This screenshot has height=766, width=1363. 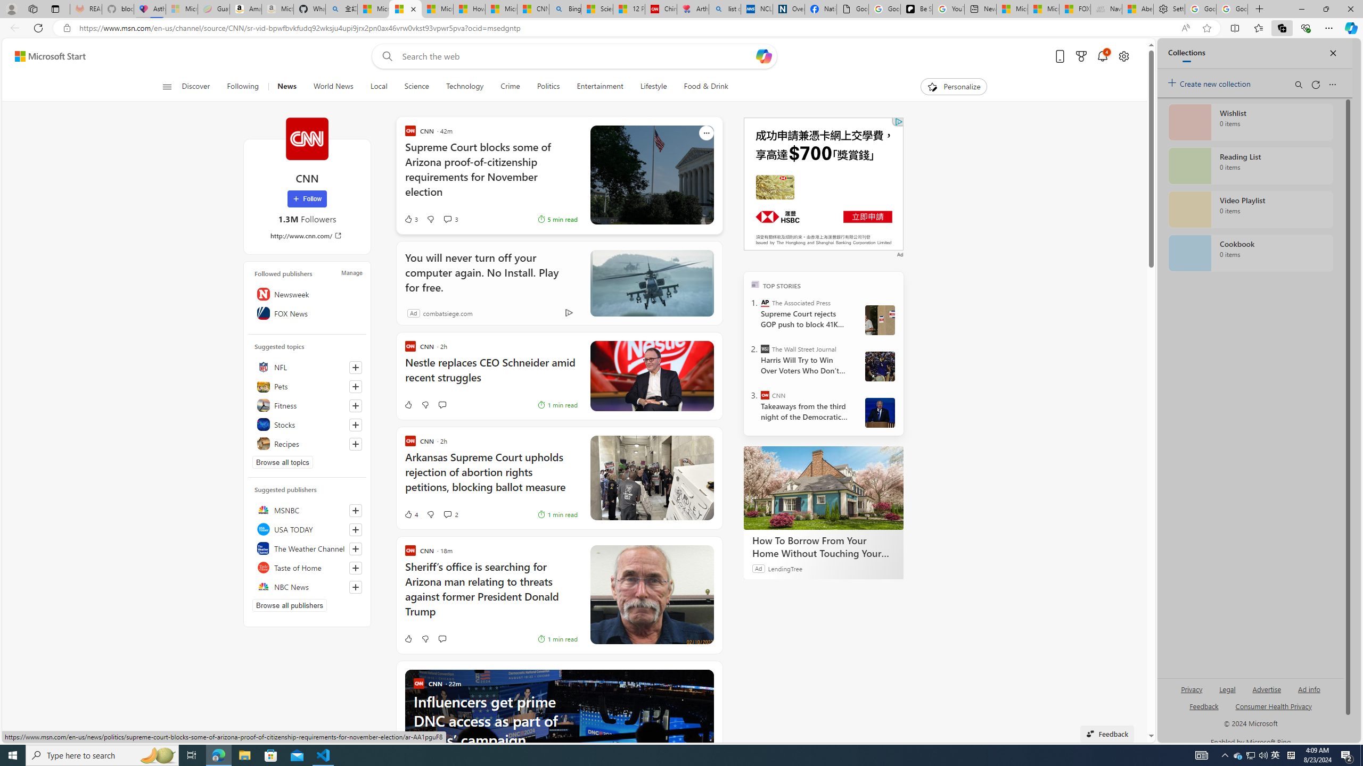 I want to click on TOP, so click(x=755, y=284).